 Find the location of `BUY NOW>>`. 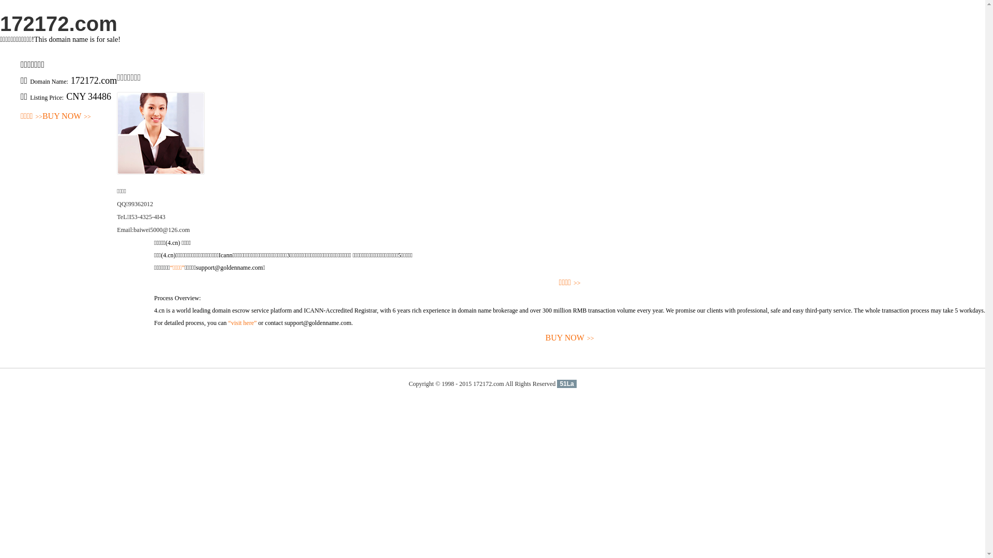

BUY NOW>> is located at coordinates (570, 338).